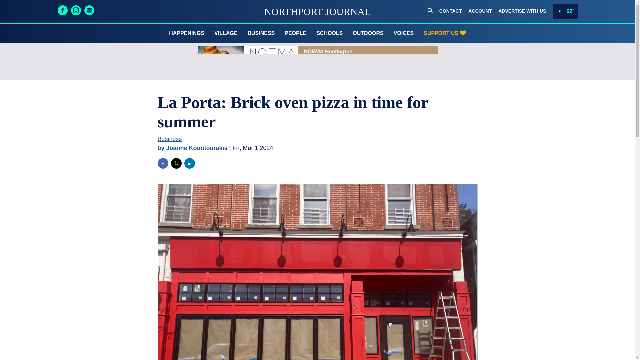 This screenshot has width=640, height=360. I want to click on SUPPORT US, so click(444, 33).